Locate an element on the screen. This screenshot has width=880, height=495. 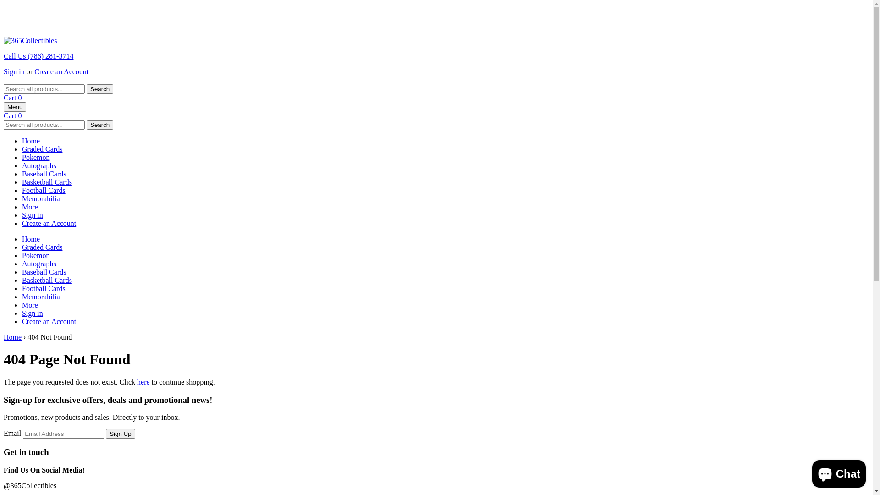
Search is located at coordinates (100, 125).